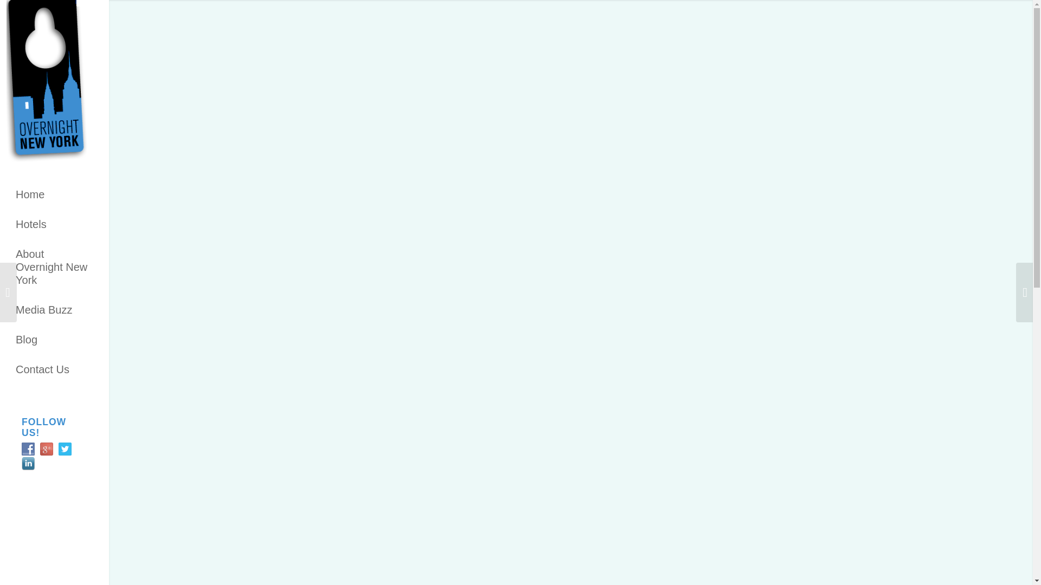 This screenshot has height=585, width=1041. I want to click on Follow Us on Facebook, so click(28, 448).